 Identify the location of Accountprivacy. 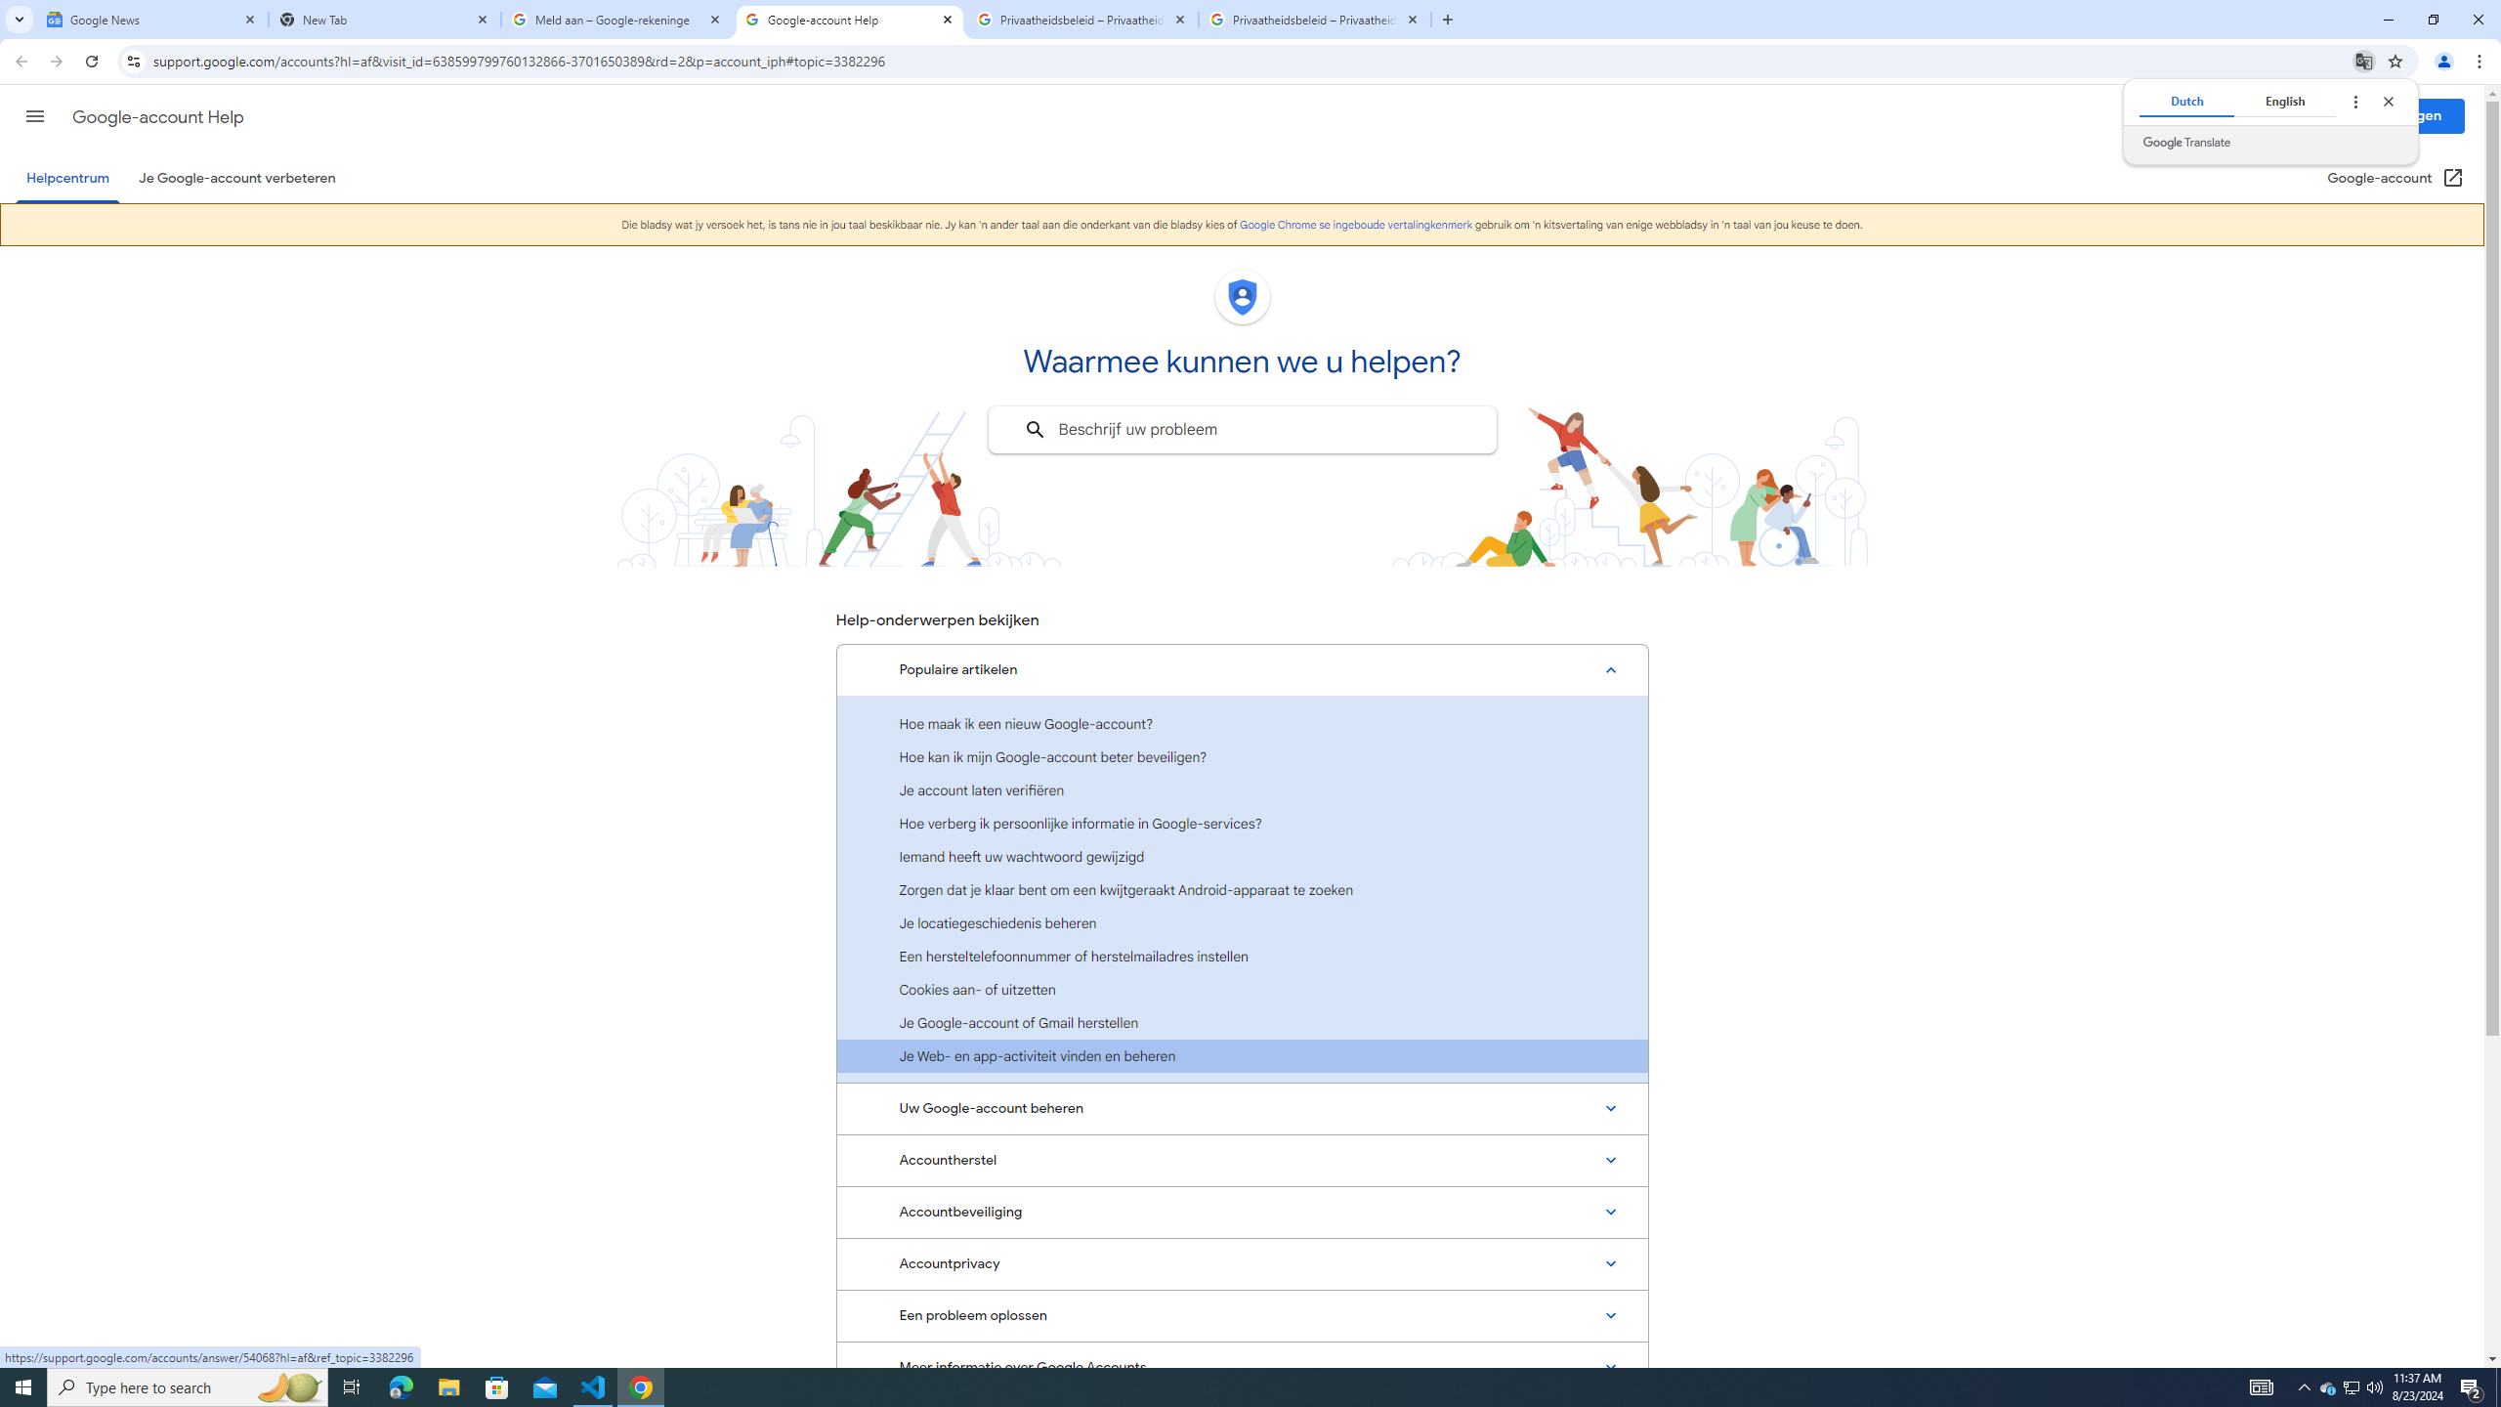
(1242, 1264).